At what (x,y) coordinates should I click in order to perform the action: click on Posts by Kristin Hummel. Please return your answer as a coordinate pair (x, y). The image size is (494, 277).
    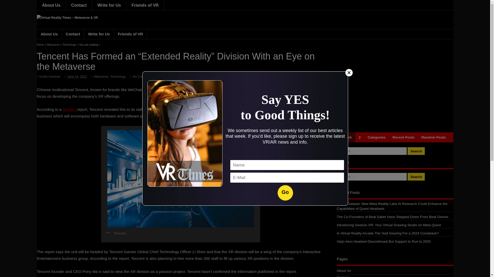
    Looking at the image, I should click on (49, 76).